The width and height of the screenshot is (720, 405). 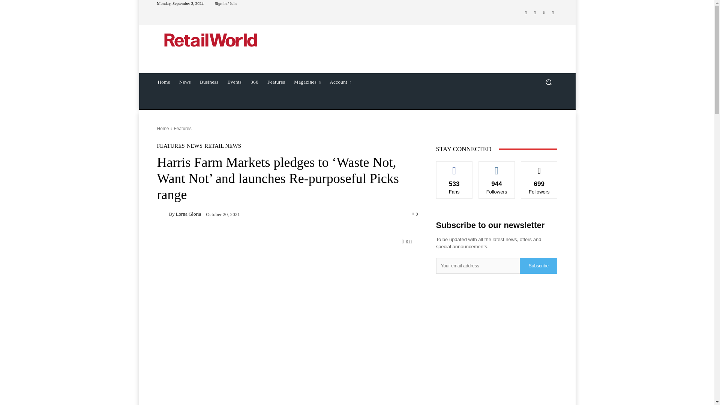 What do you see at coordinates (526, 13) in the screenshot?
I see `Facebook` at bounding box center [526, 13].